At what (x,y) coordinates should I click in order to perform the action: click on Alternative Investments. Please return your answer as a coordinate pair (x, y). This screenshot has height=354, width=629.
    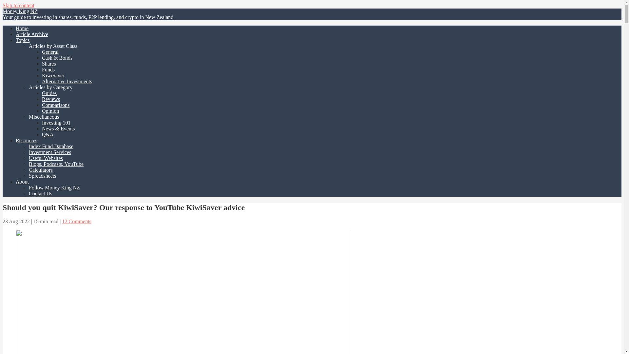
    Looking at the image, I should click on (67, 81).